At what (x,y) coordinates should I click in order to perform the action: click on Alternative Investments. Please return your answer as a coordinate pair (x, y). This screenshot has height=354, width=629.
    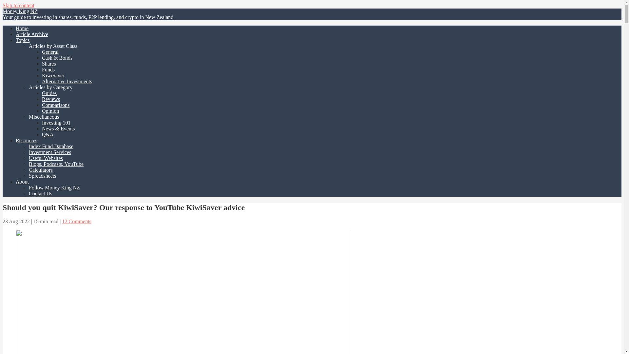
    Looking at the image, I should click on (67, 81).